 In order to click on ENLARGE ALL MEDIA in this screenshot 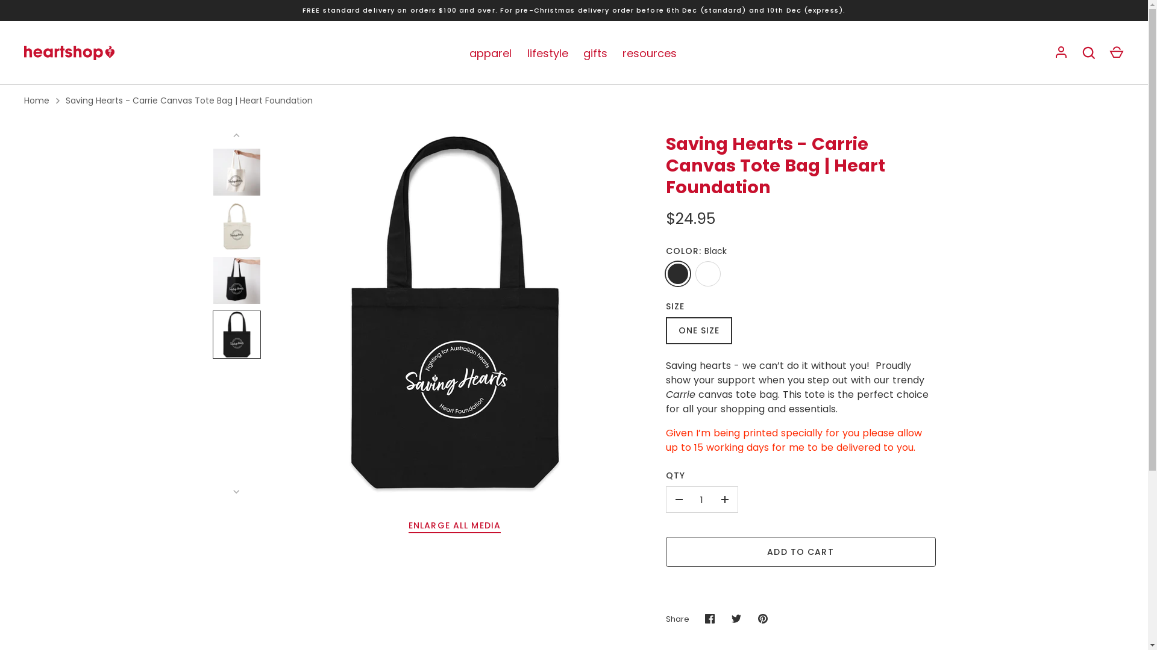, I will do `click(454, 526)`.